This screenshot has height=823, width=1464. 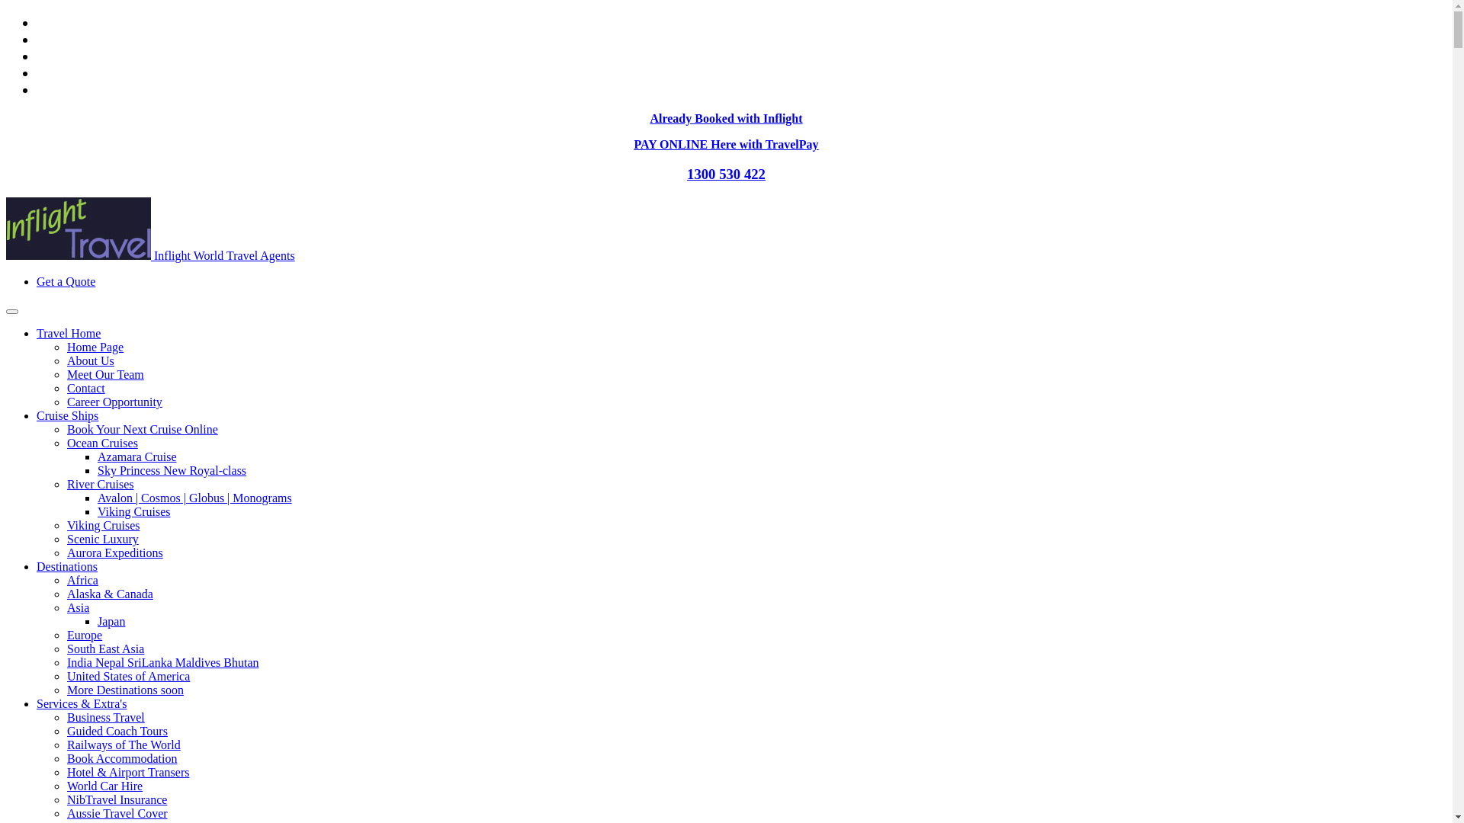 I want to click on Alaska & Canada, so click(x=110, y=594).